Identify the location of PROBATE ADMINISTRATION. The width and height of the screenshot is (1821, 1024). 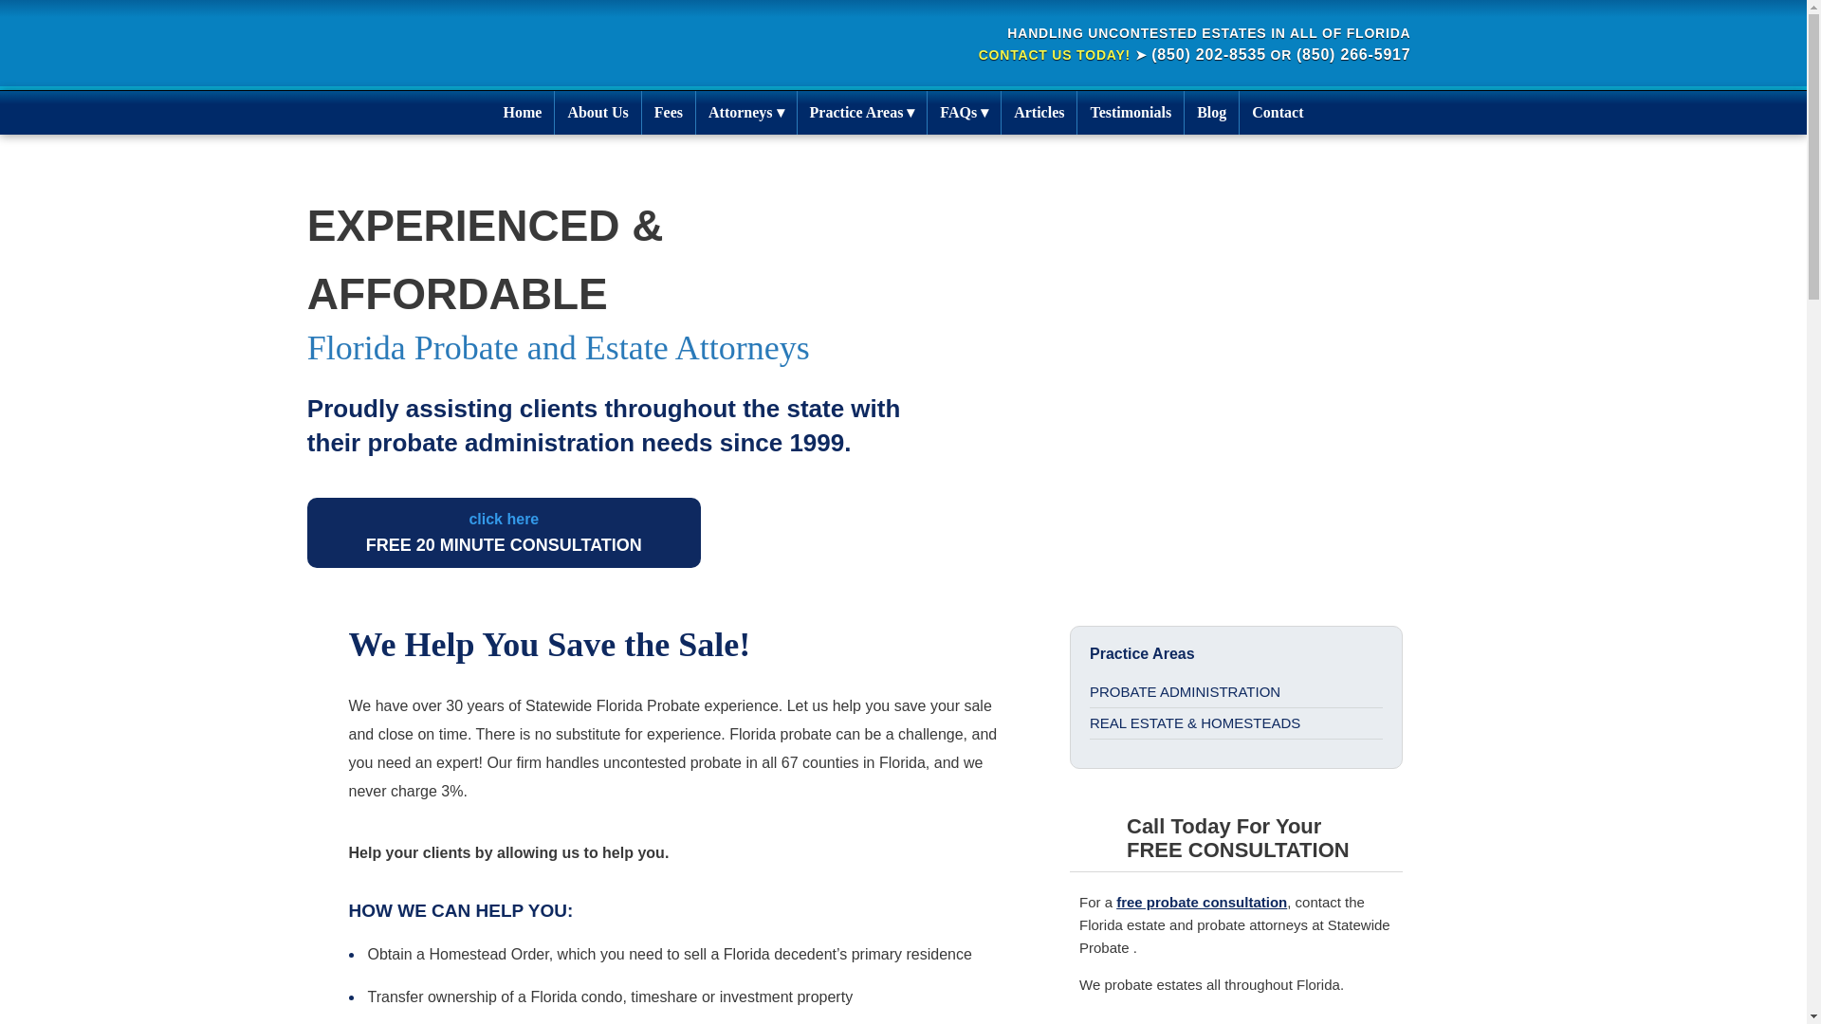
(1235, 692).